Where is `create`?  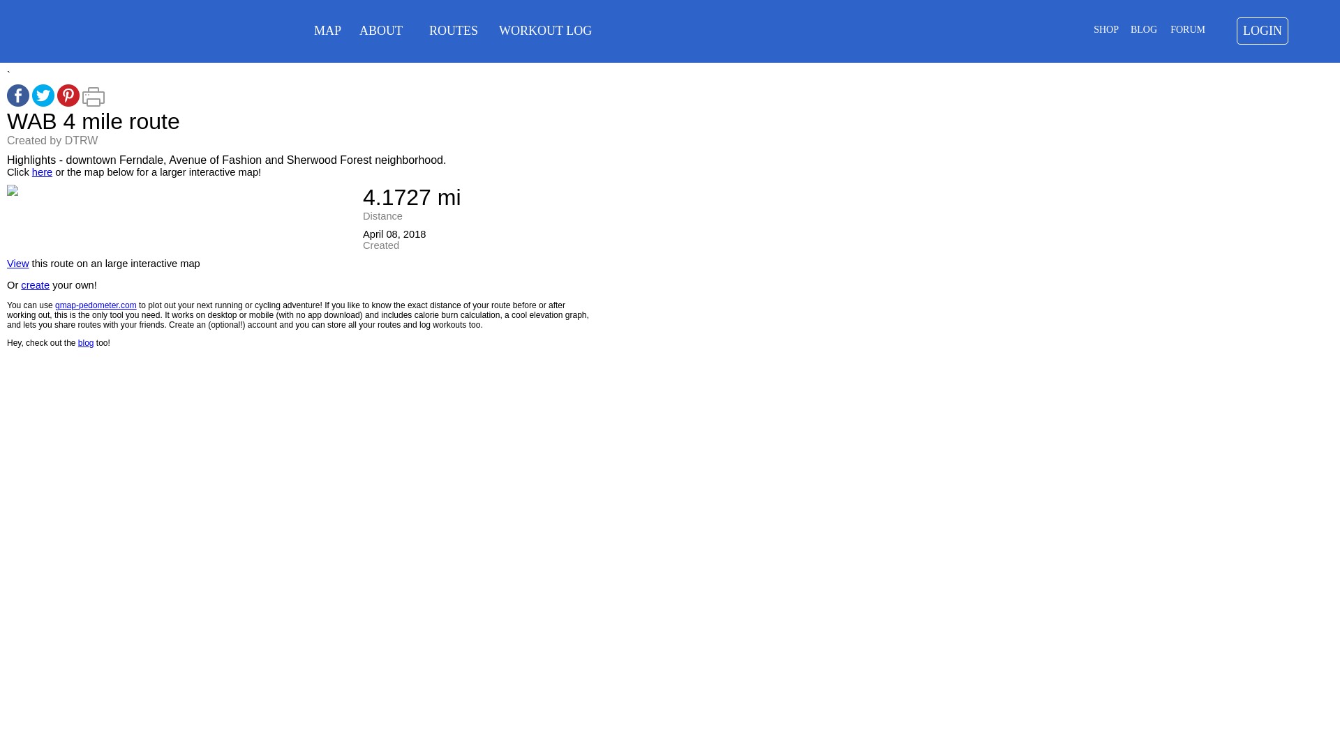
create is located at coordinates (35, 284).